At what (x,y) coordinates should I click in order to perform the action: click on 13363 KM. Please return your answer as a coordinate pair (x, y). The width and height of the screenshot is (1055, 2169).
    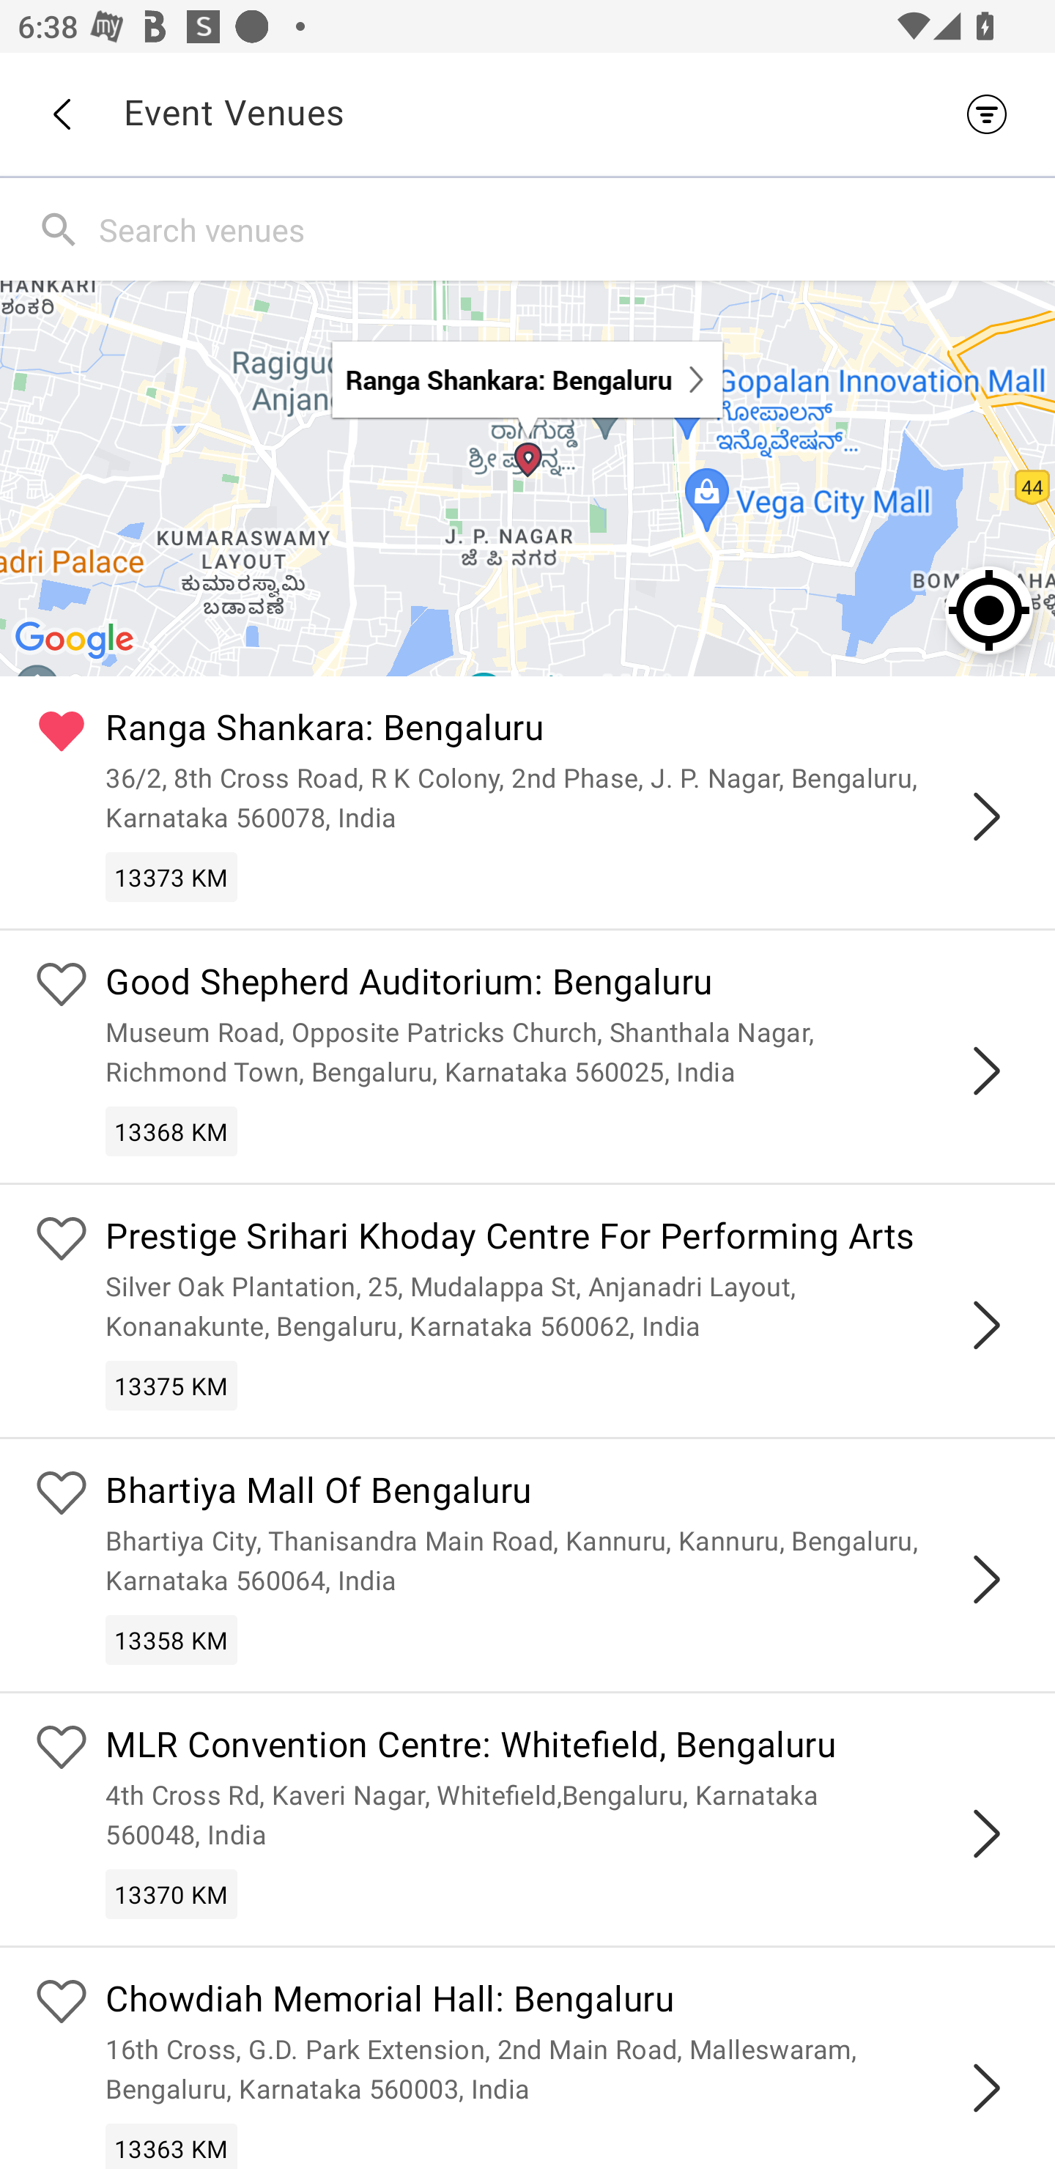
    Looking at the image, I should click on (171, 2146).